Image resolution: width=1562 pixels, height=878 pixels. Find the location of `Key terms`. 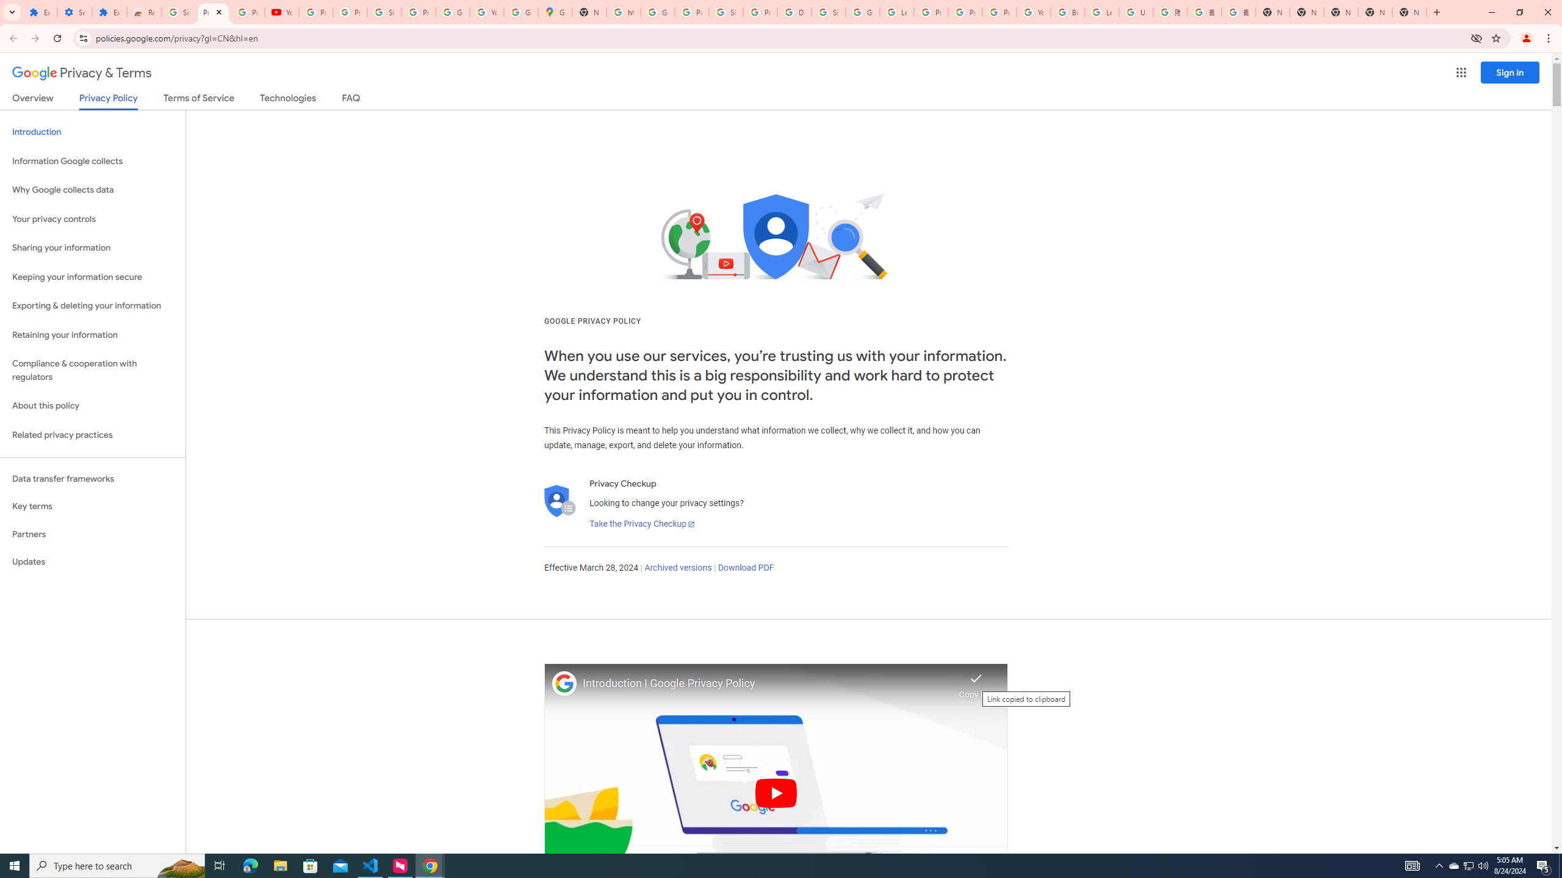

Key terms is located at coordinates (93, 506).